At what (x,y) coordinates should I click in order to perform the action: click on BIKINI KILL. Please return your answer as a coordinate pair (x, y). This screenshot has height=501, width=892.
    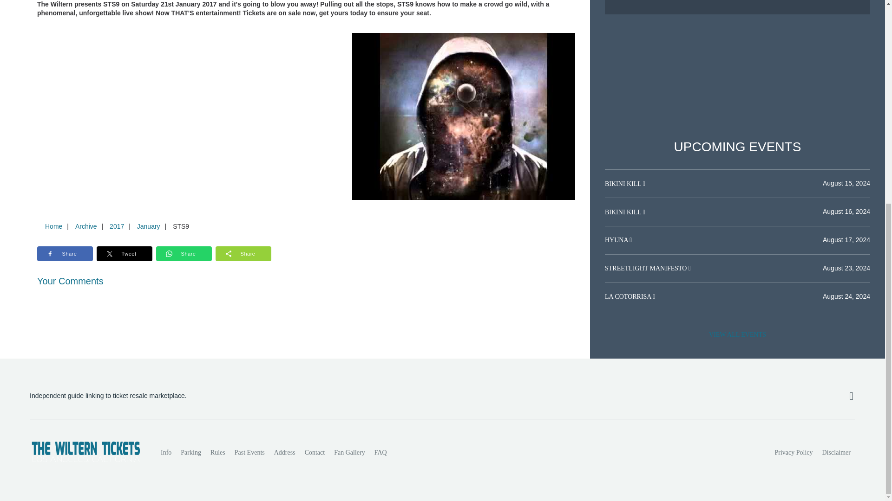
    Looking at the image, I should click on (623, 212).